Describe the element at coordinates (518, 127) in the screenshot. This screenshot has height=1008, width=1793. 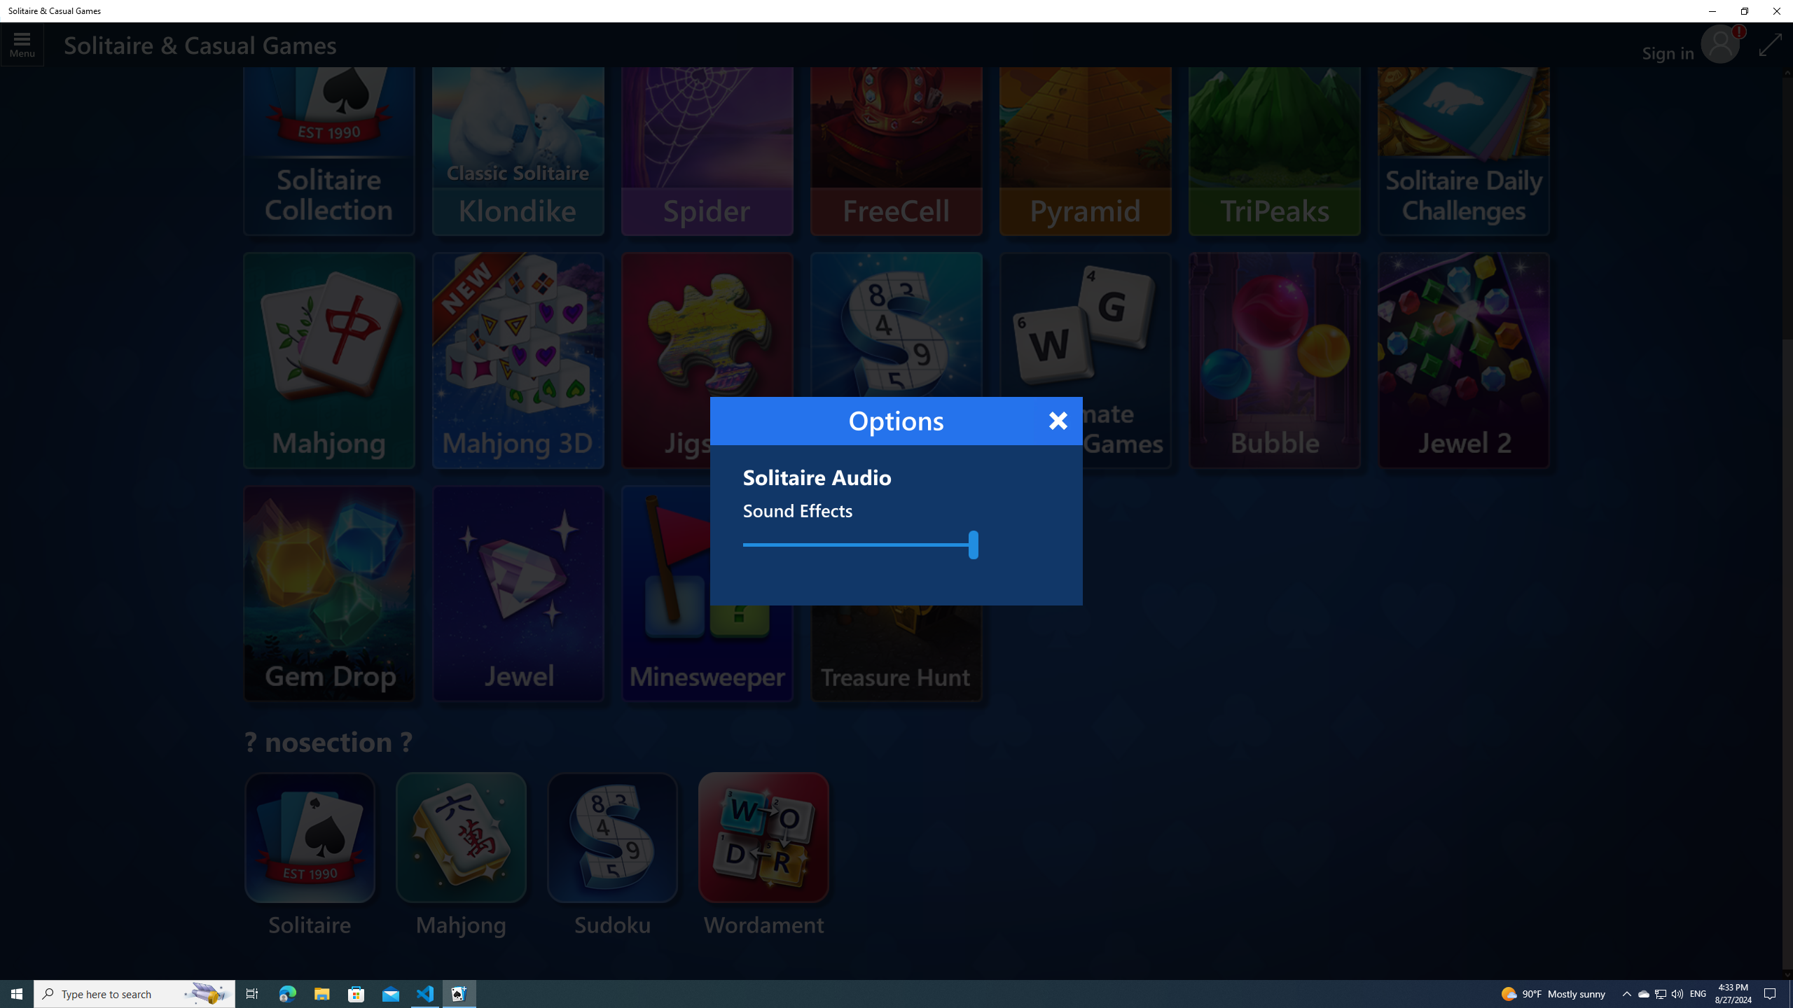
I see `Classic Solitaire, Klondike` at that location.